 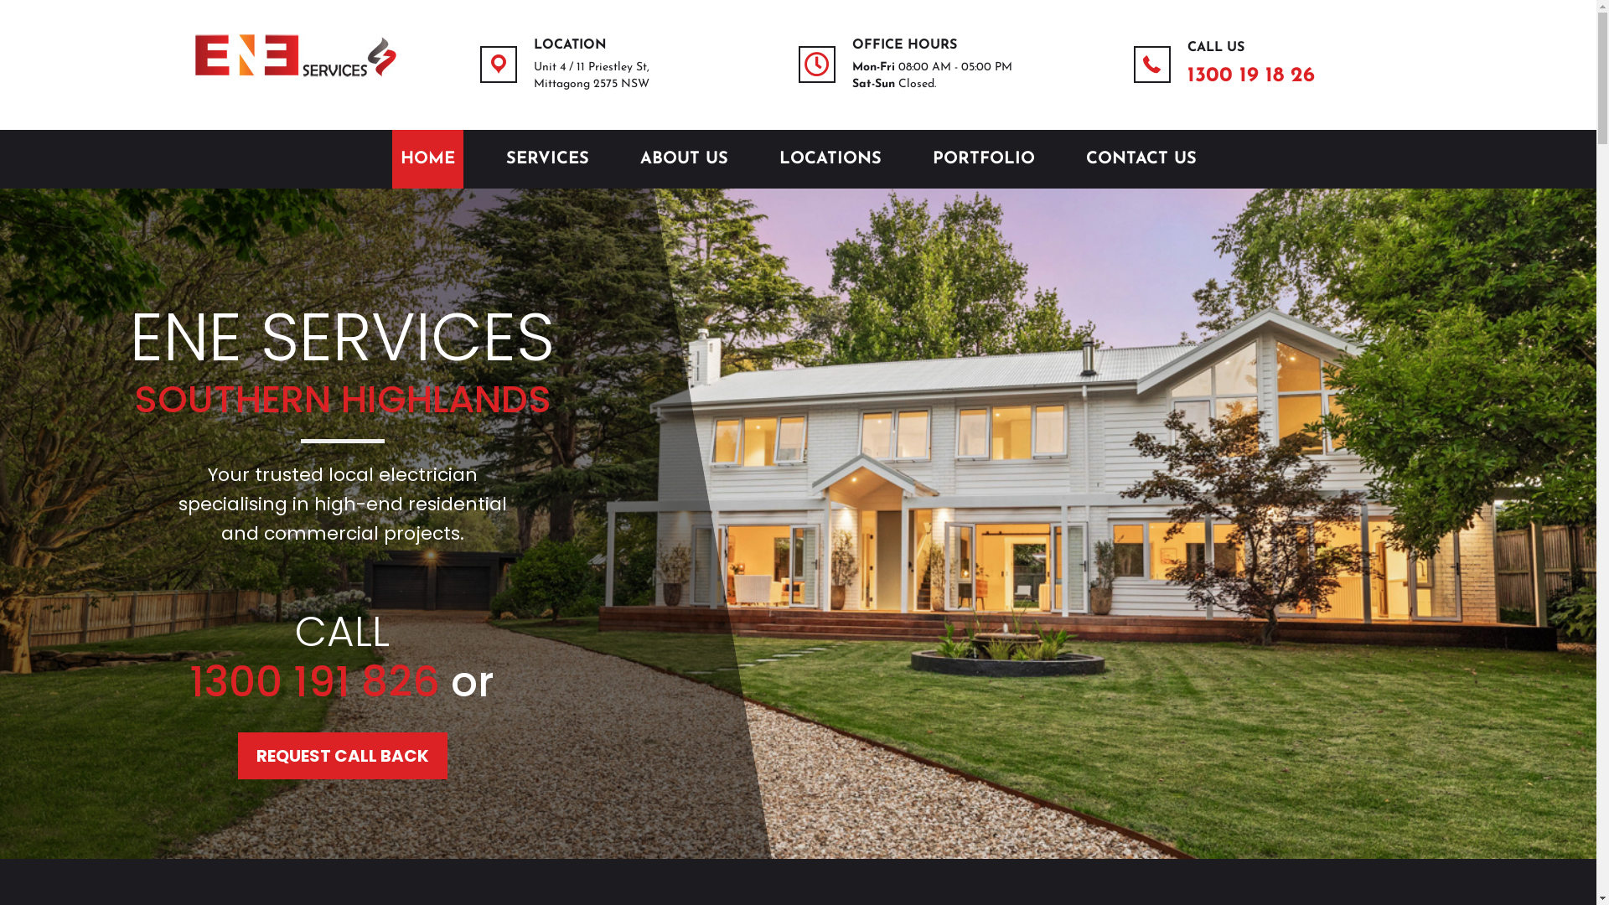 What do you see at coordinates (427, 159) in the screenshot?
I see `HOME` at bounding box center [427, 159].